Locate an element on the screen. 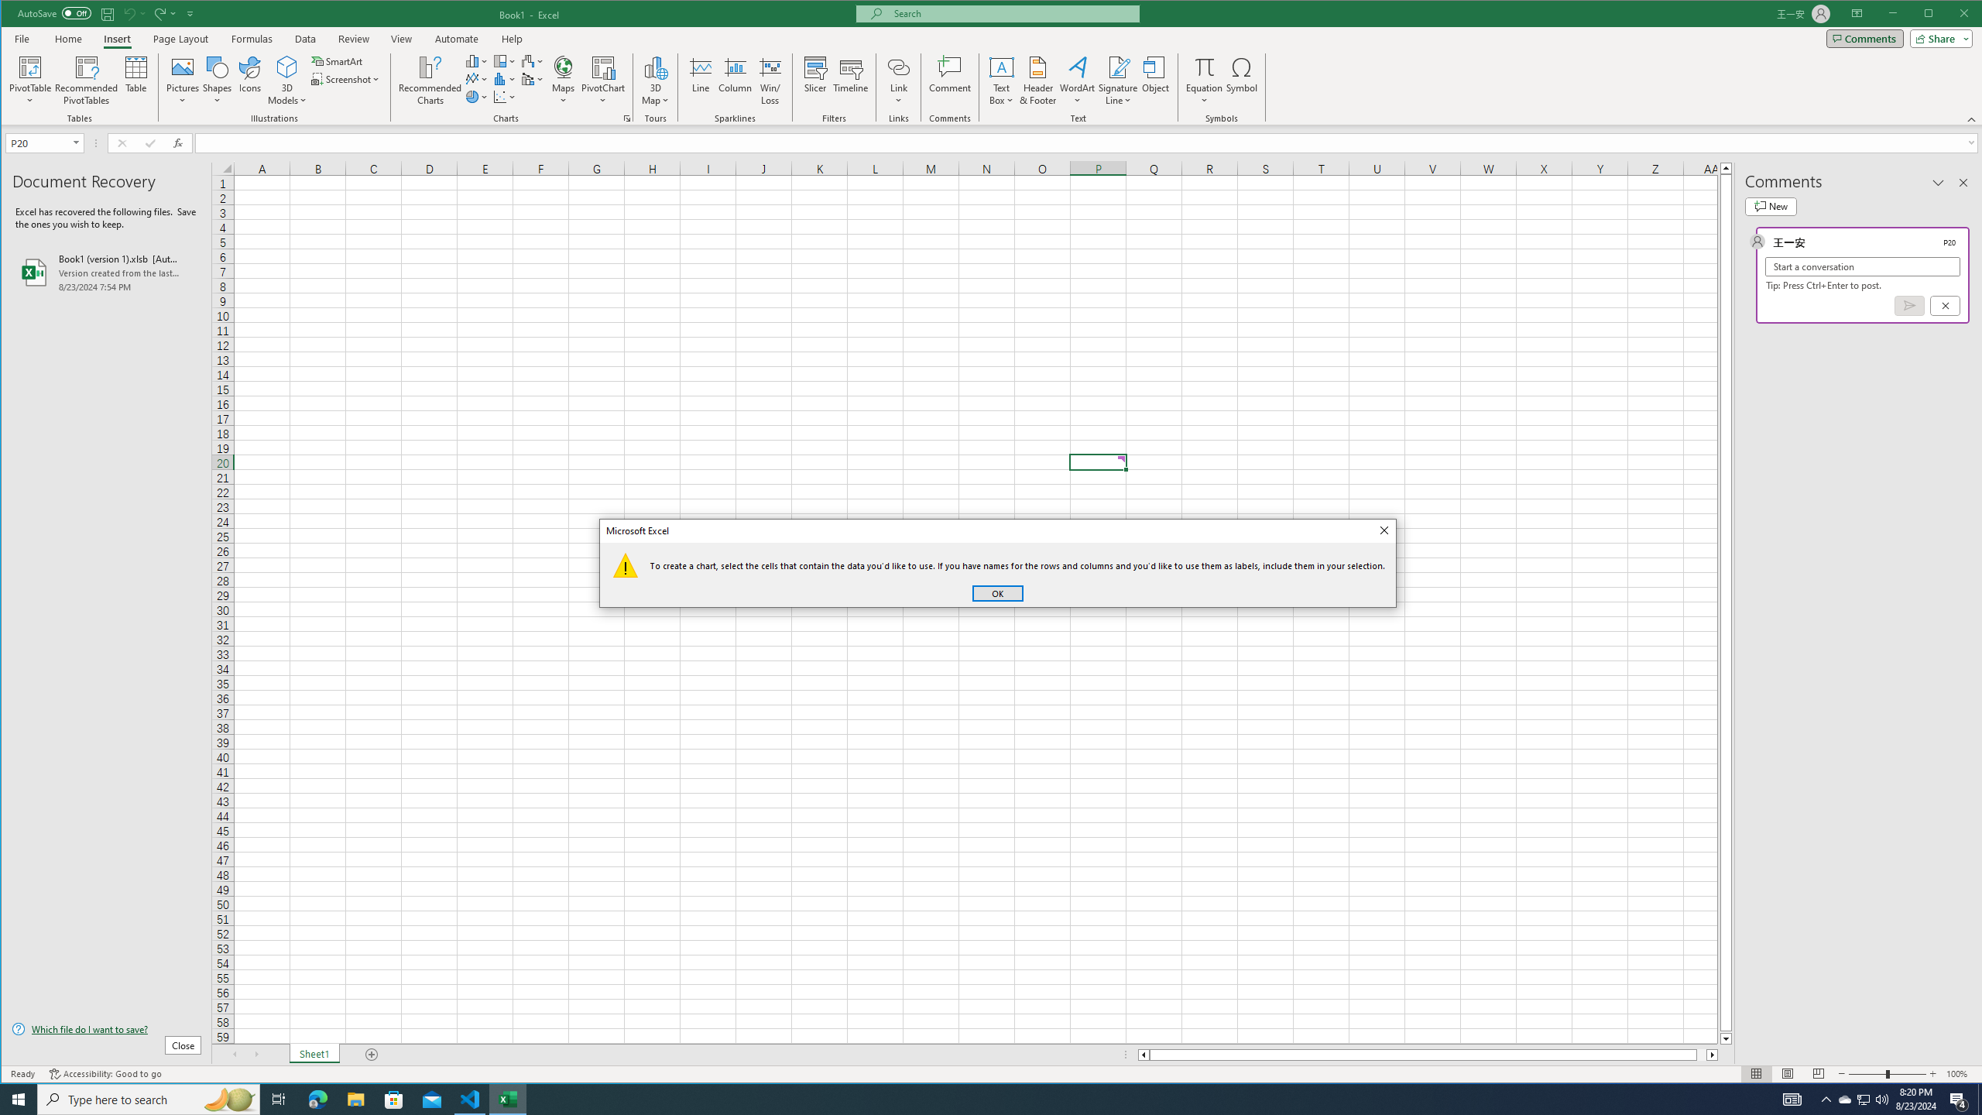 This screenshot has width=1982, height=1115. Table is located at coordinates (136, 81).